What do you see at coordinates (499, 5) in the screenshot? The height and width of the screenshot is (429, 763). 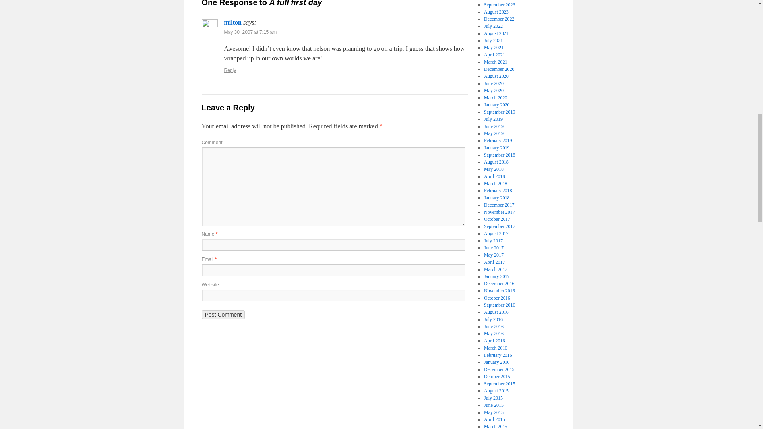 I see `September 2023` at bounding box center [499, 5].